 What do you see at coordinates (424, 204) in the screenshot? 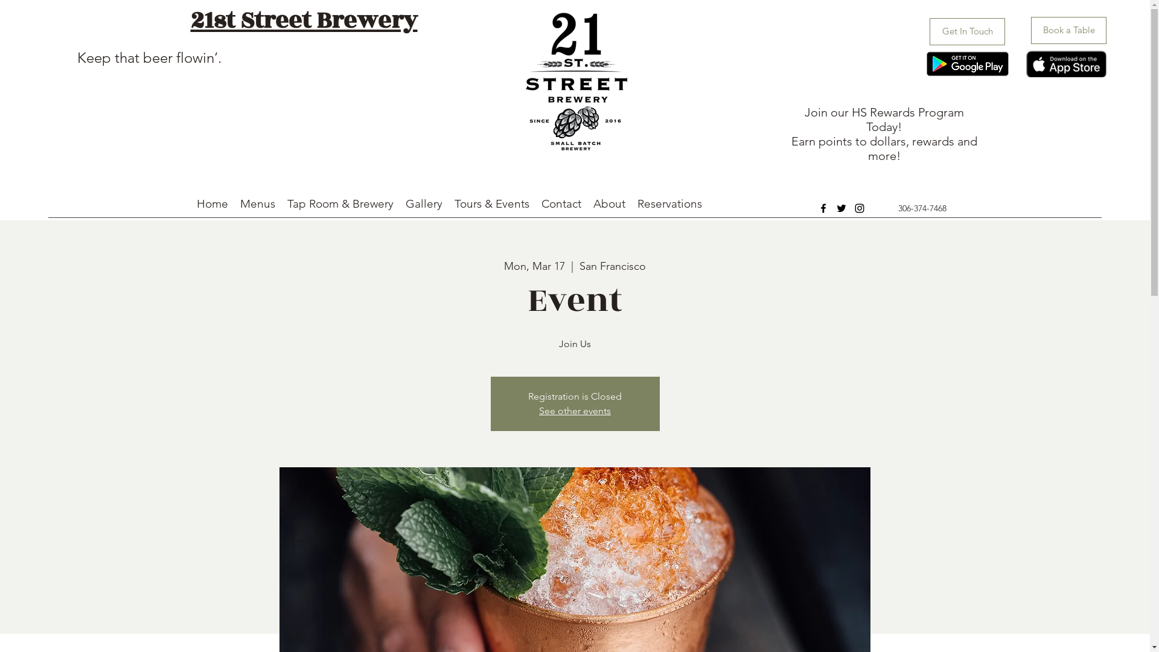
I see `Gallery` at bounding box center [424, 204].